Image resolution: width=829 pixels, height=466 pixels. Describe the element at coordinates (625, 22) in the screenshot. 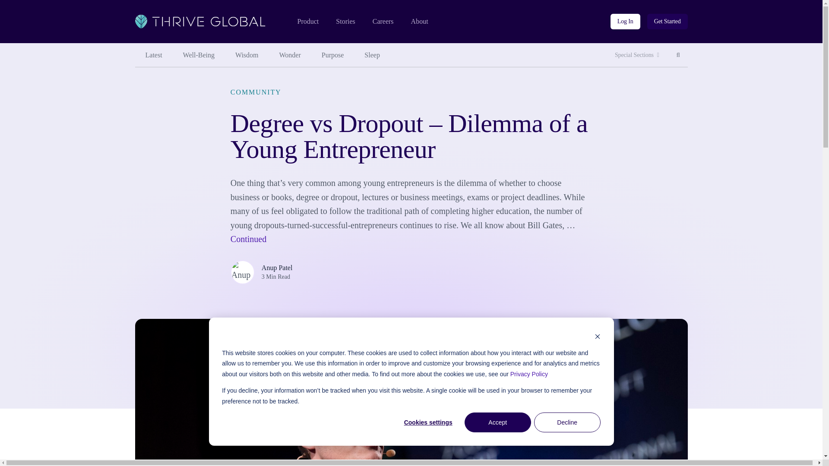

I see `Stories` at that location.